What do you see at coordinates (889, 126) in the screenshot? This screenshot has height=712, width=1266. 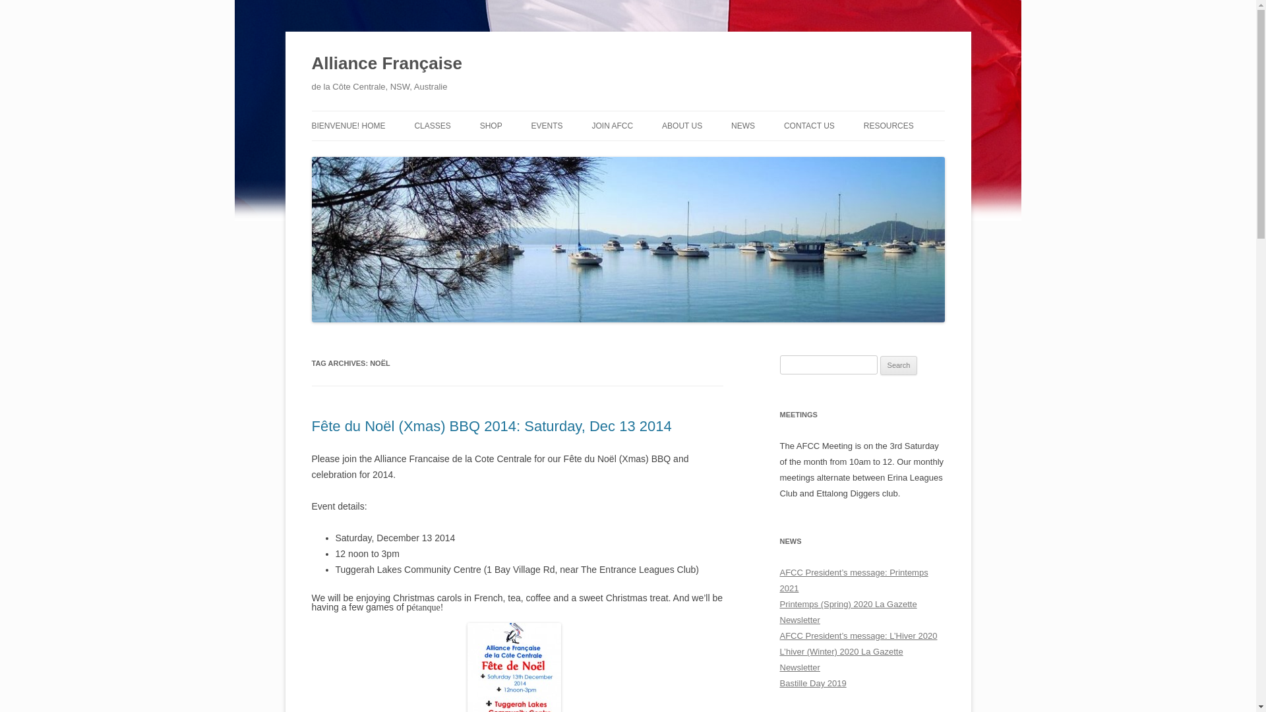 I see `RESOURCES` at bounding box center [889, 126].